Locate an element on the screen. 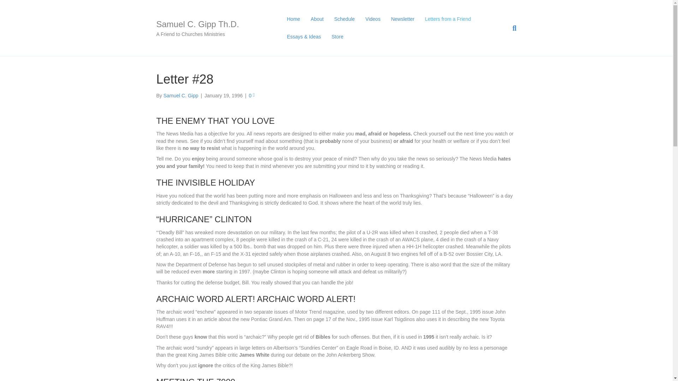 This screenshot has height=381, width=678. Home is located at coordinates (293, 19).